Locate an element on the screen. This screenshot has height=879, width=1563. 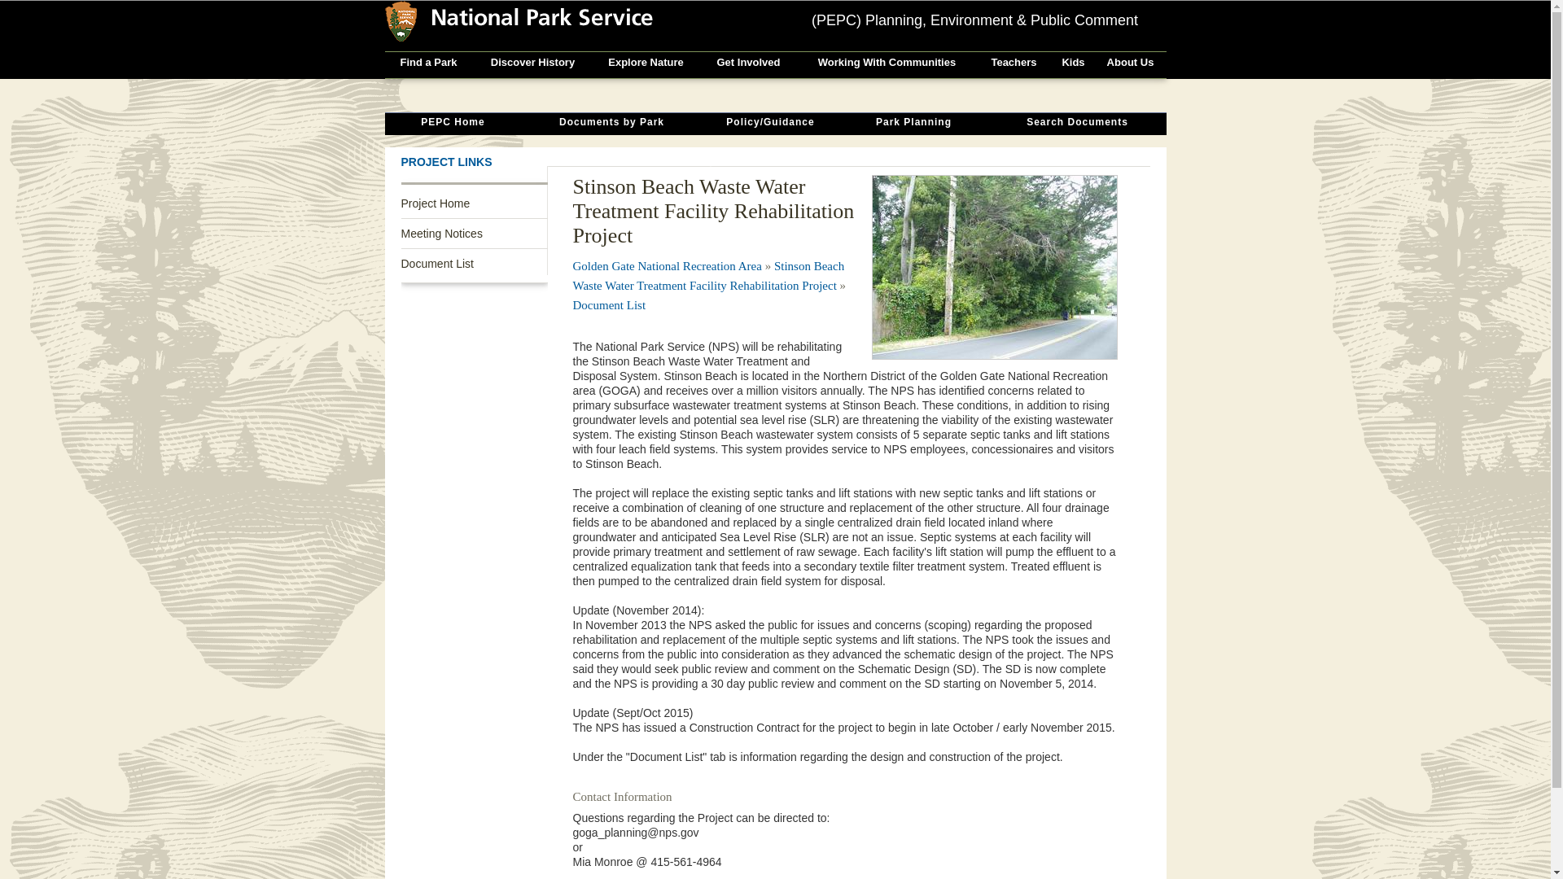
PEPC Home is located at coordinates (453, 124).